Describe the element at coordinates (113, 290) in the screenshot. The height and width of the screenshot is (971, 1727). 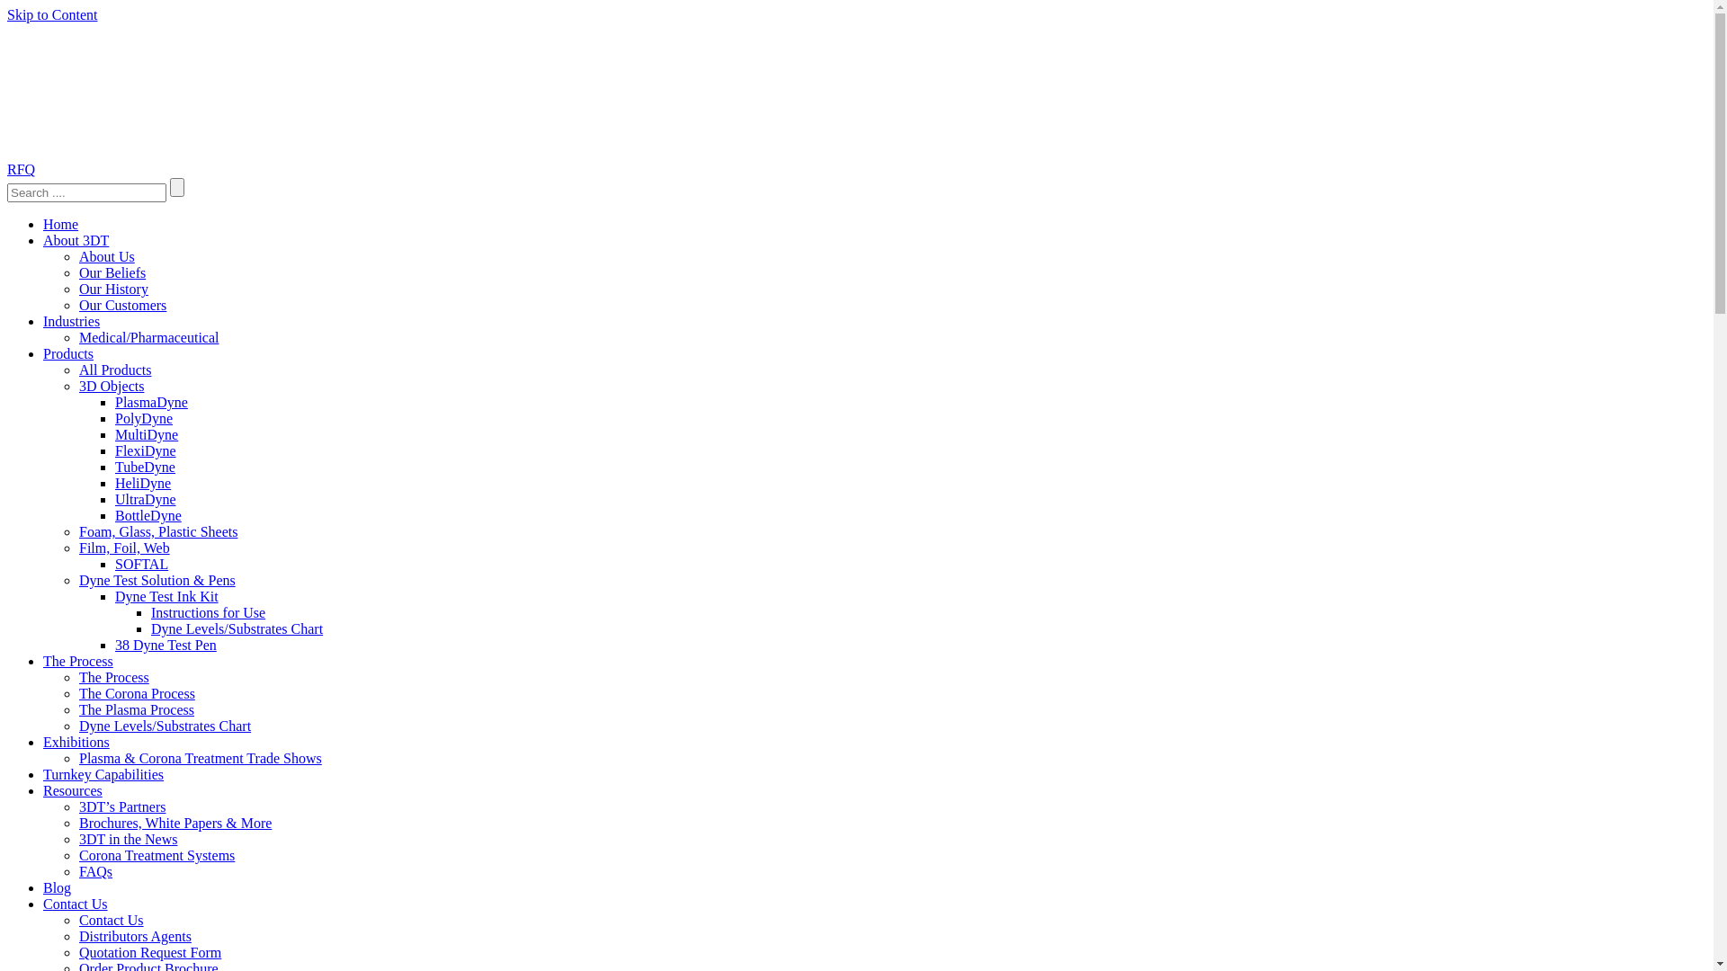
I see `Our History` at that location.